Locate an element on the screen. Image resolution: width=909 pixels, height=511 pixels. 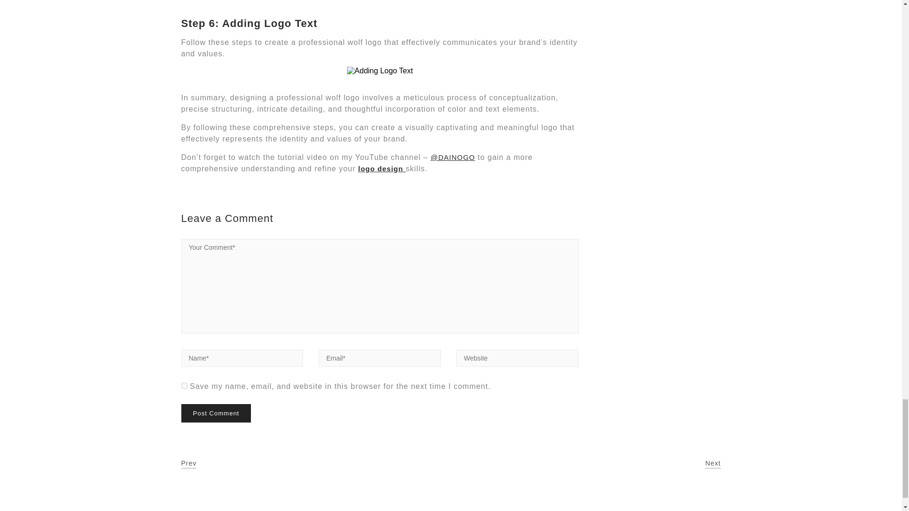
yes is located at coordinates (184, 385).